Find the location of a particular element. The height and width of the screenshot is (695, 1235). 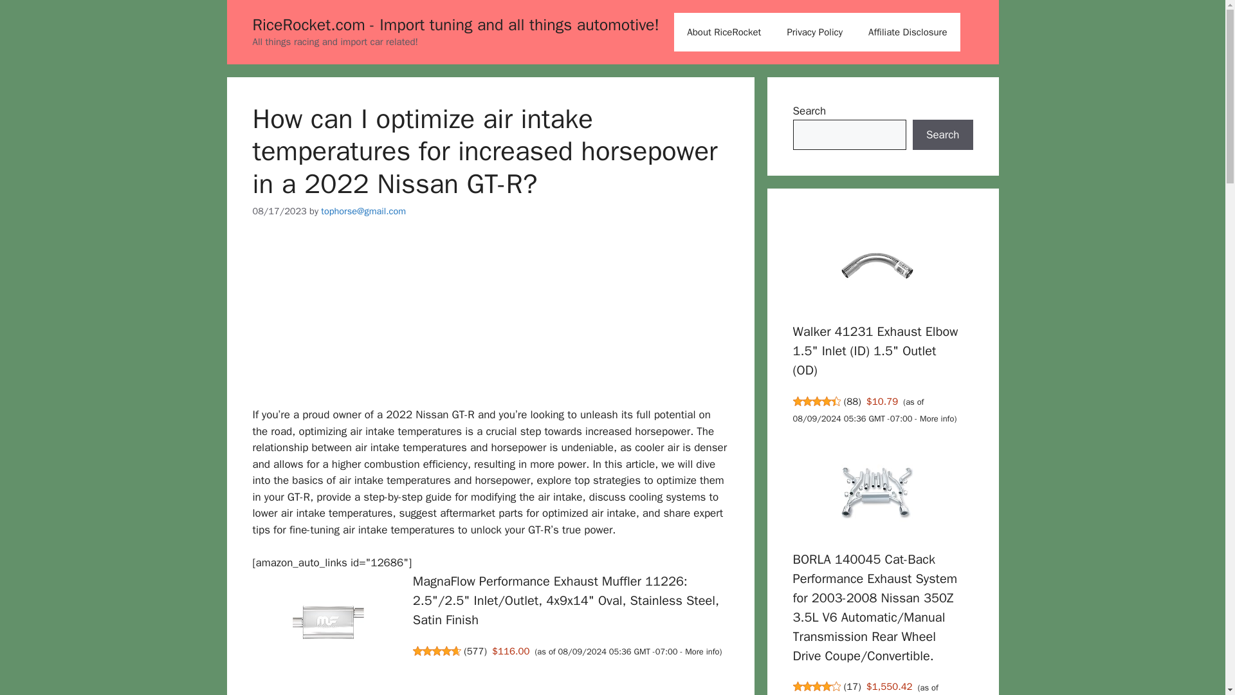

About RiceRocket is located at coordinates (724, 32).